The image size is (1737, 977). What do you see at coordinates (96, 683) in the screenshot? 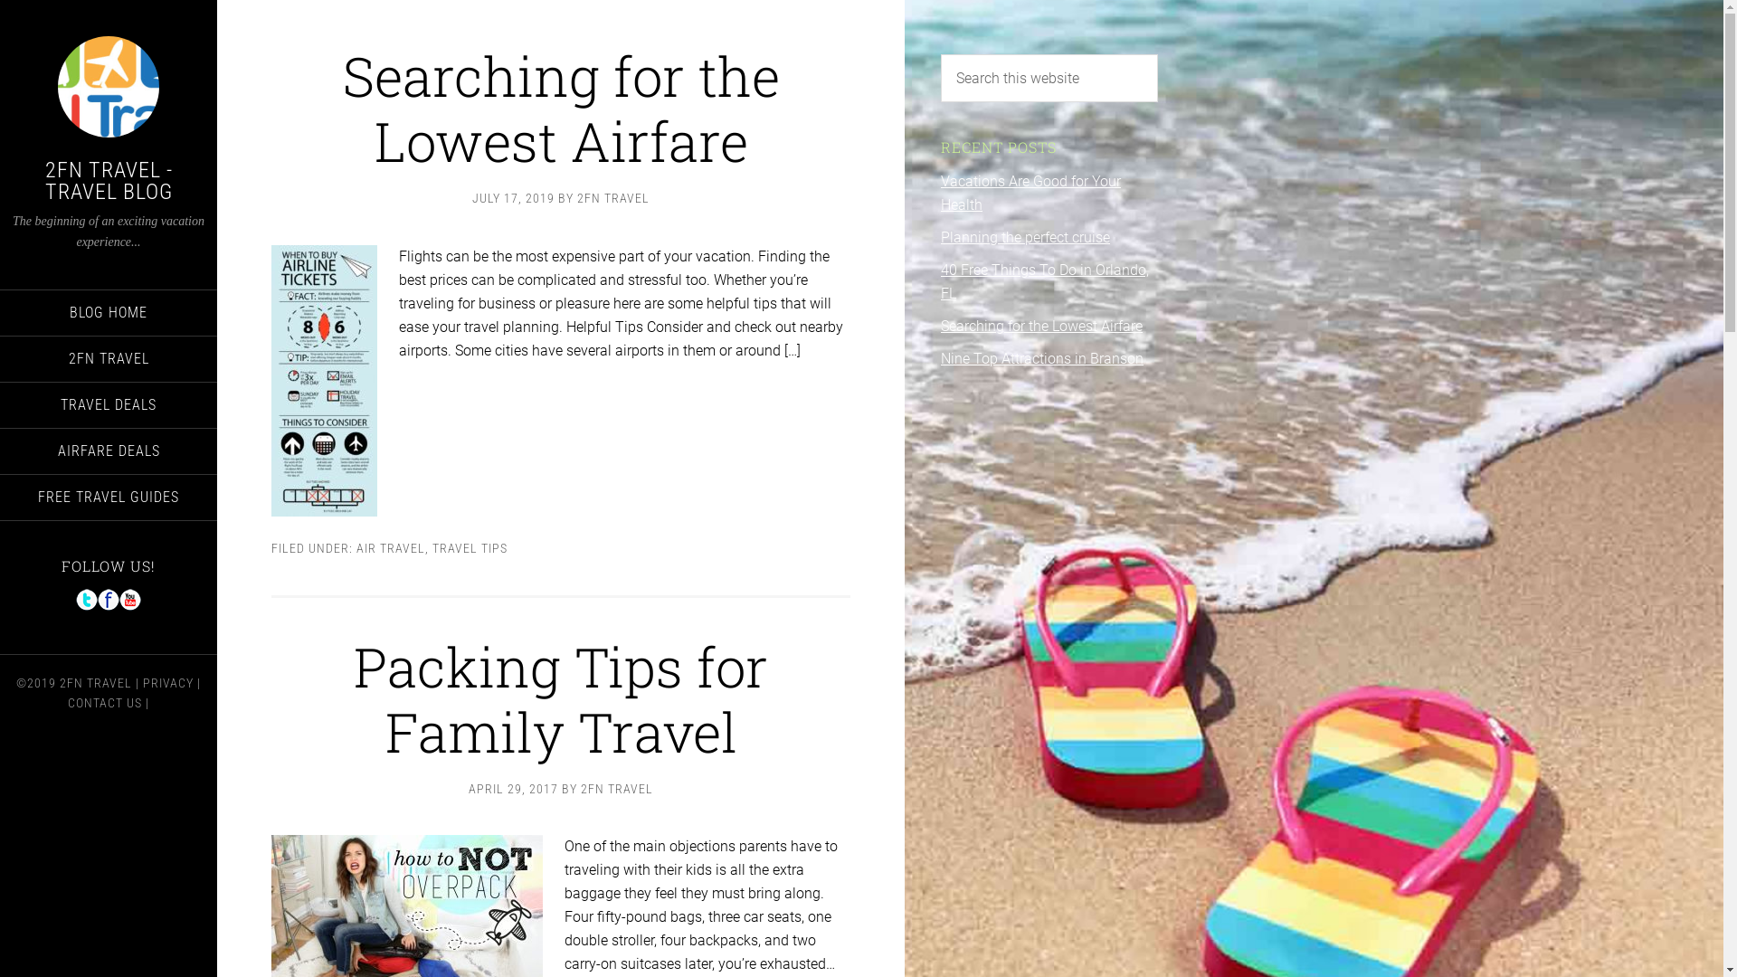
I see `2FN TRAVEL` at bounding box center [96, 683].